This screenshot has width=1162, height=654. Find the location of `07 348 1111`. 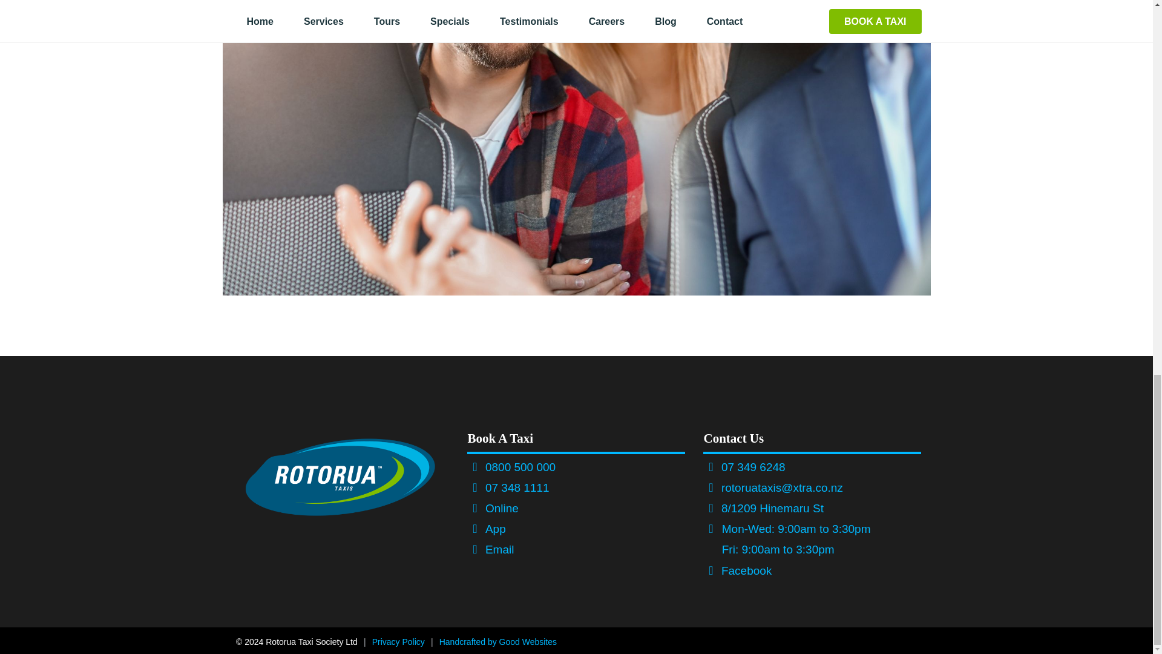

07 348 1111 is located at coordinates (517, 487).